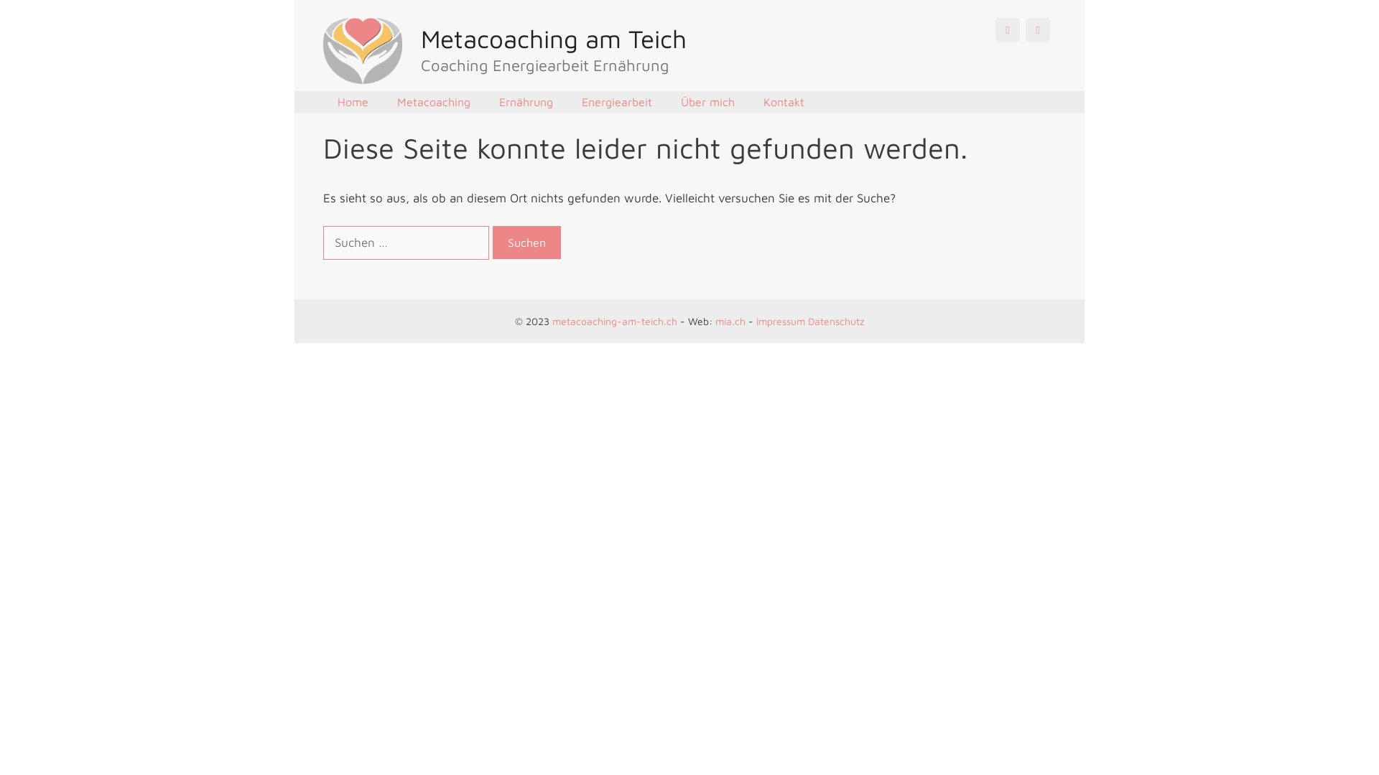 The height and width of the screenshot is (775, 1379). What do you see at coordinates (1008, 30) in the screenshot?
I see `Phone` at bounding box center [1008, 30].